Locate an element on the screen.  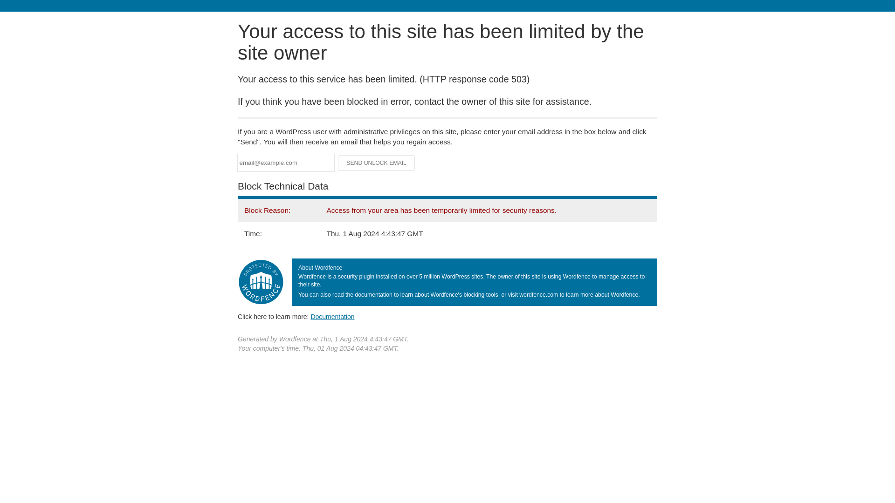
Send Unlock Email is located at coordinates (377, 163).